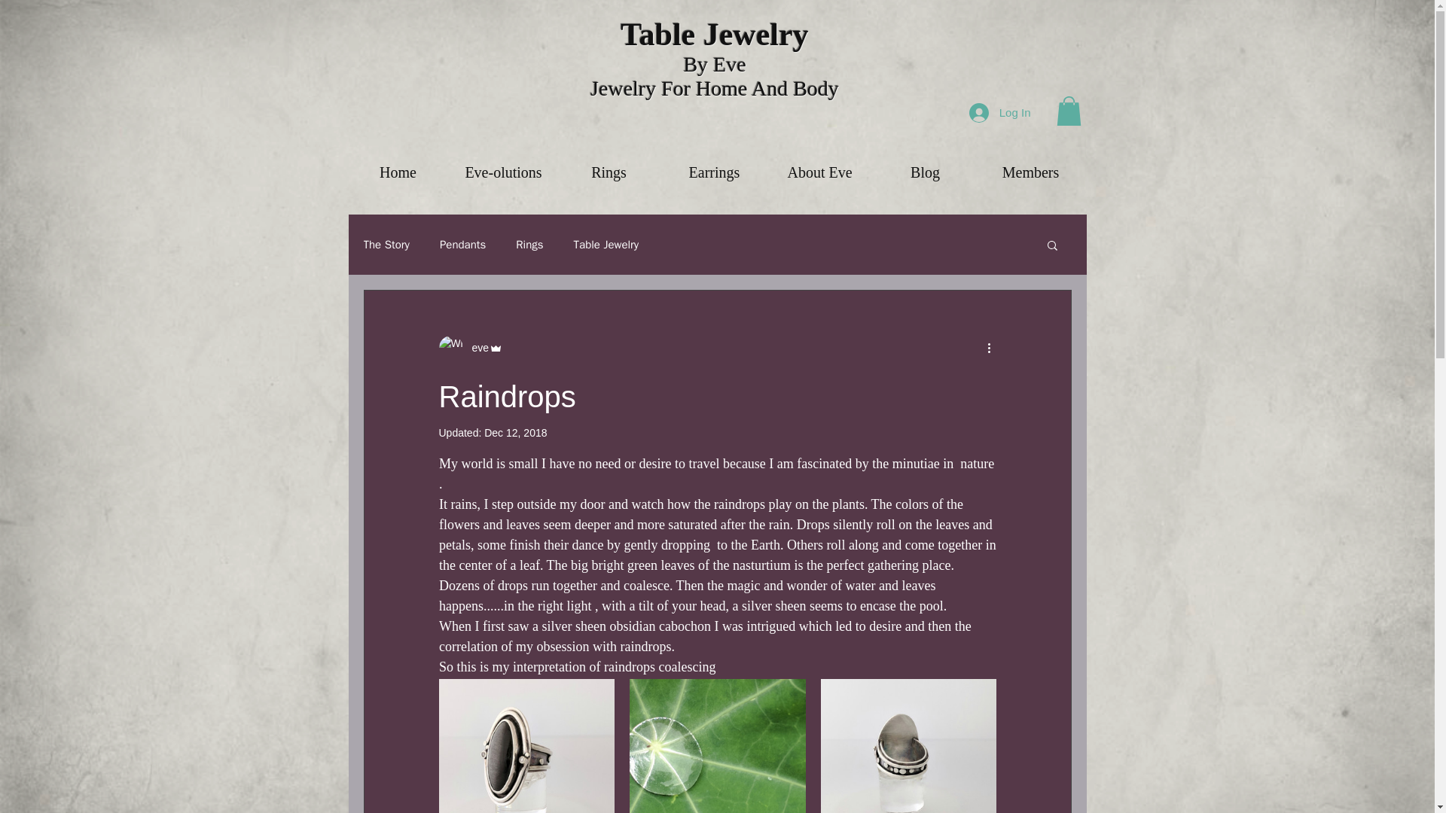 This screenshot has height=813, width=1446. Describe the element at coordinates (608, 166) in the screenshot. I see `Rings` at that location.